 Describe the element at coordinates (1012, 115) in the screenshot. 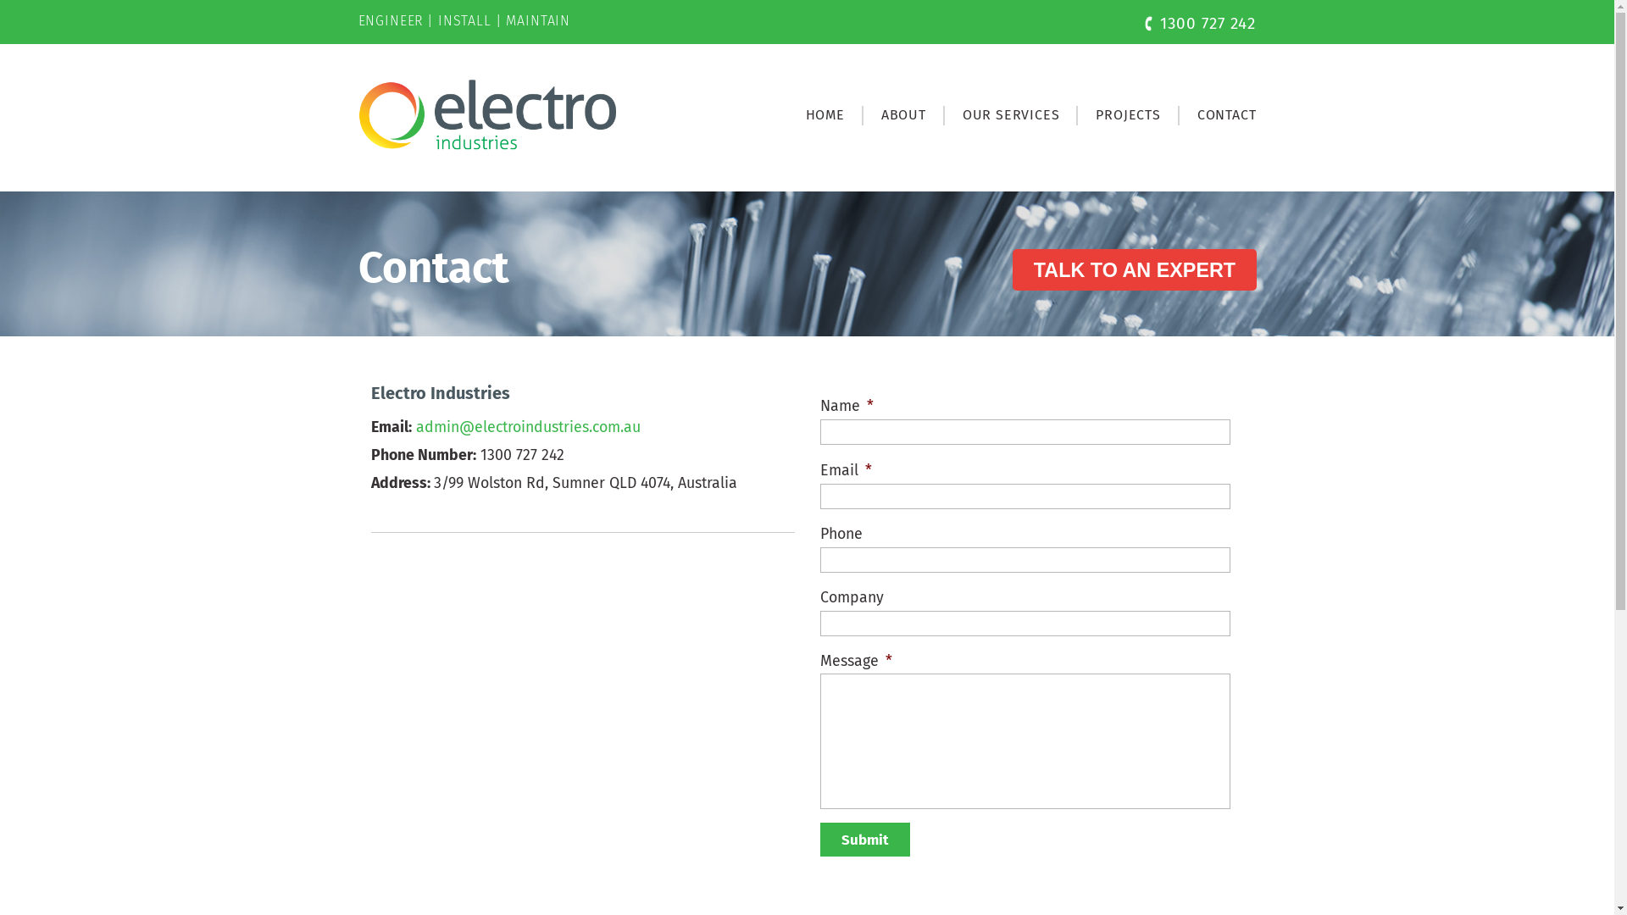

I see `OUR SERVICES` at that location.